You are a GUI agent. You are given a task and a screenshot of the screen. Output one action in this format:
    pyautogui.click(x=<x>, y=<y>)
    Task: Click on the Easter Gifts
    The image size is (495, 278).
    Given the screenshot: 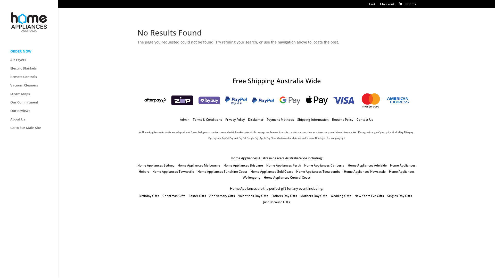 What is the action you would take?
    pyautogui.click(x=197, y=196)
    